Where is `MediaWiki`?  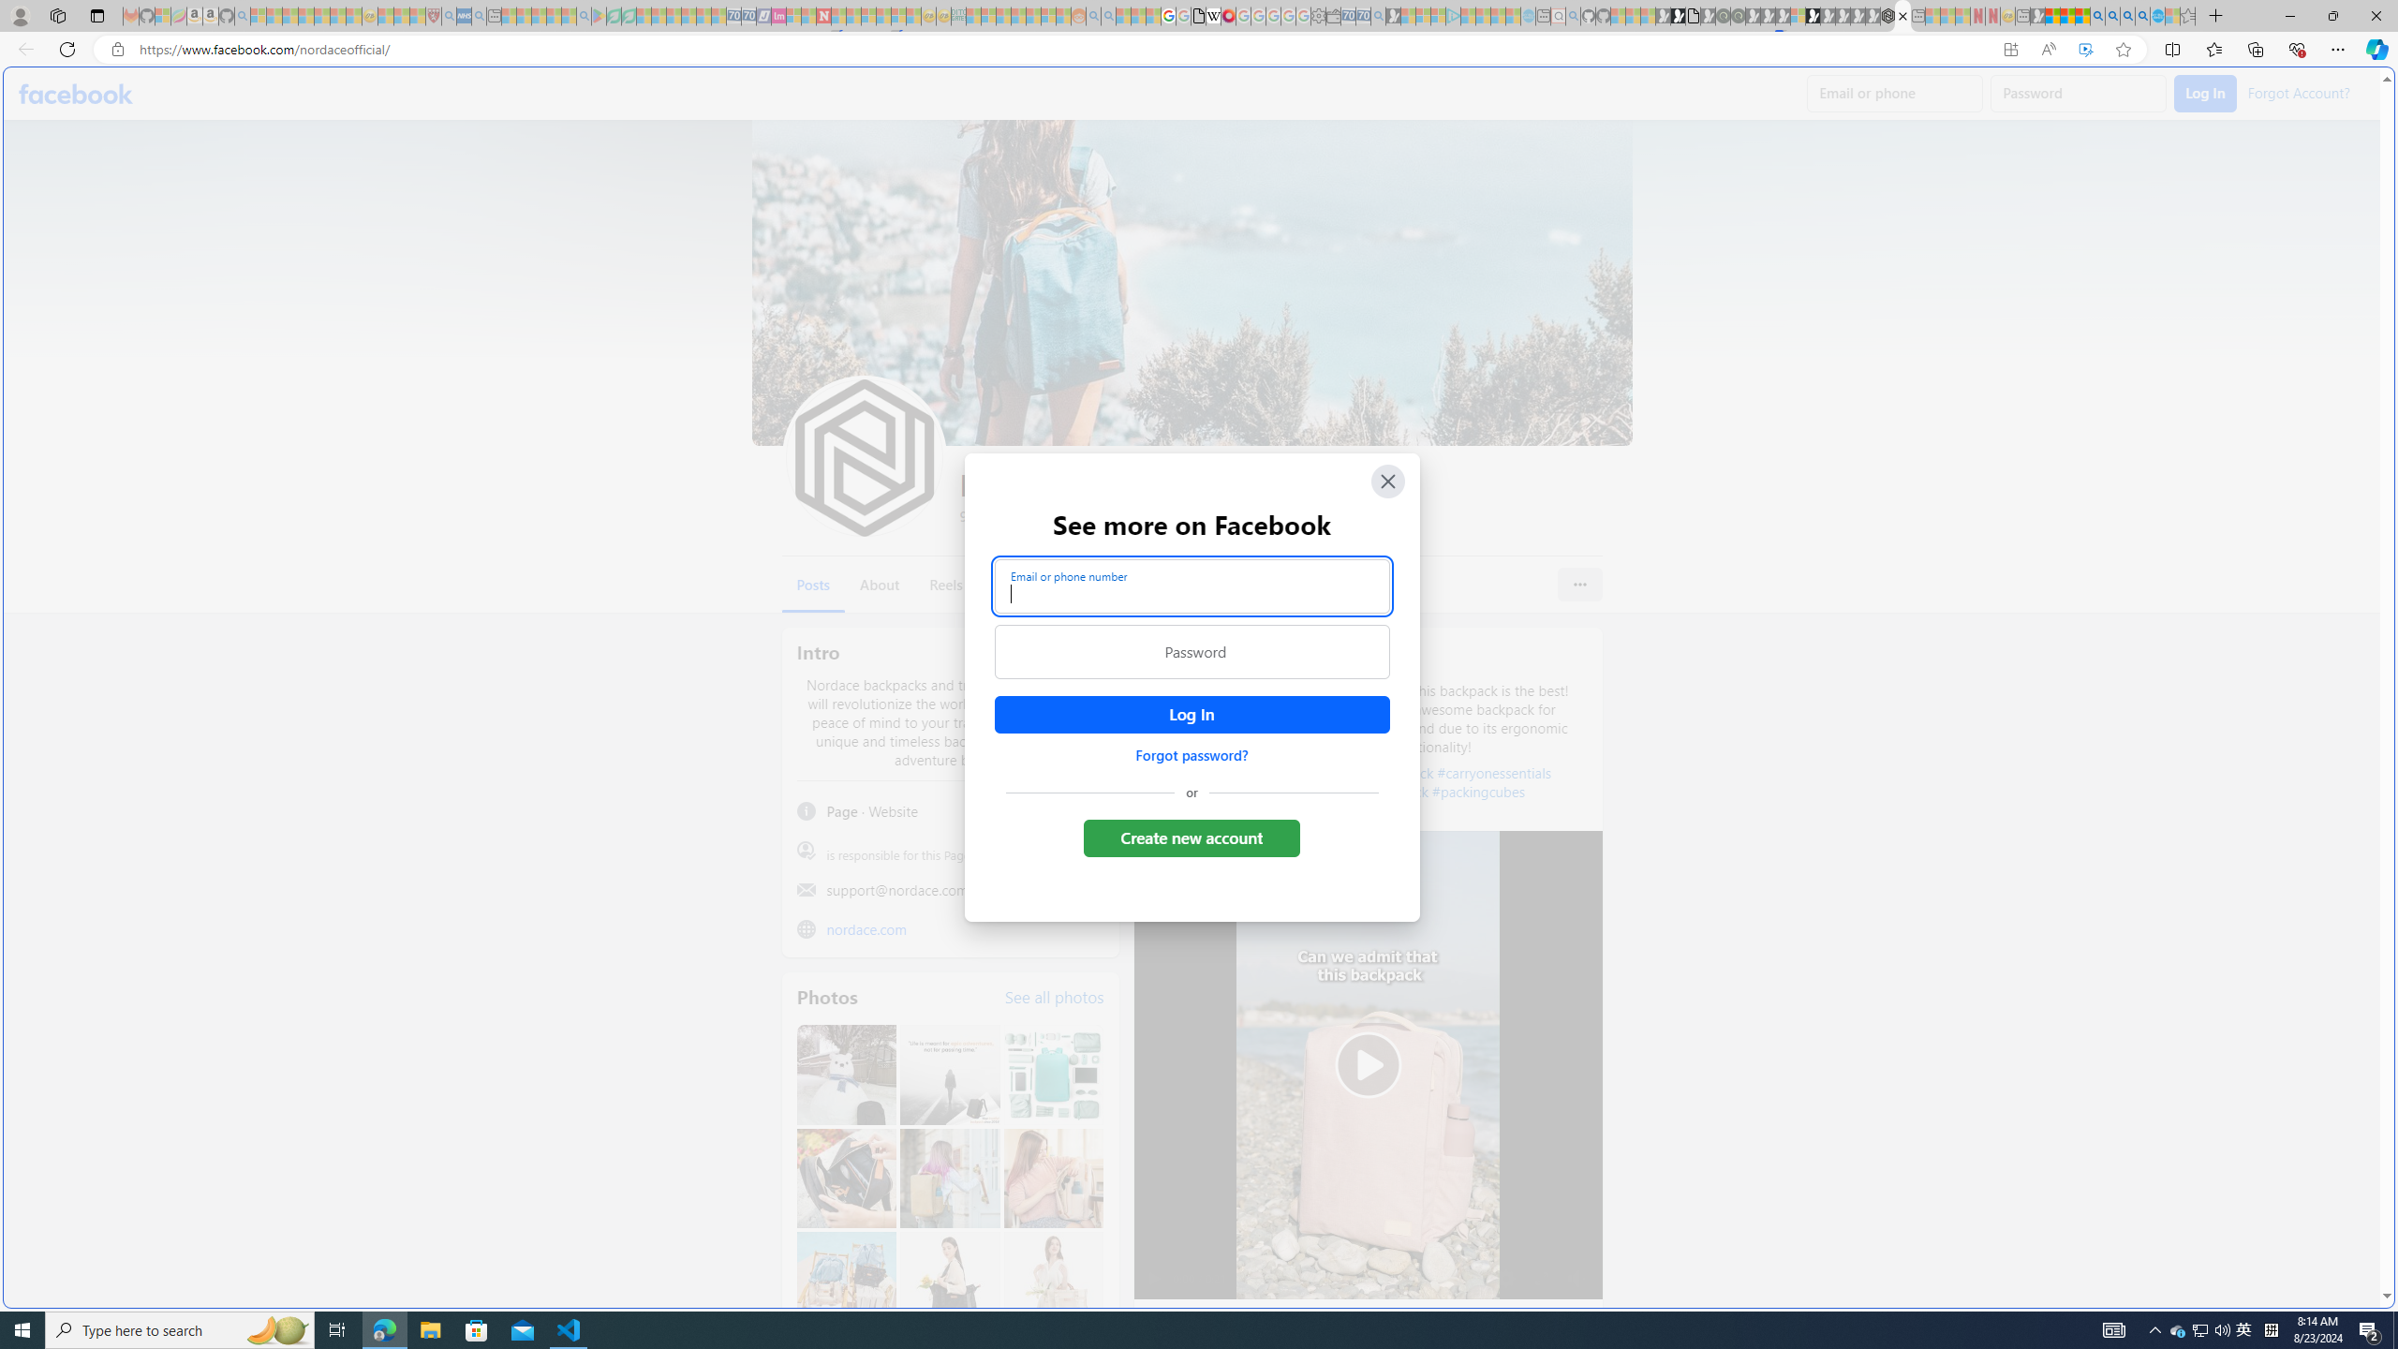
MediaWiki is located at coordinates (1229, 16).